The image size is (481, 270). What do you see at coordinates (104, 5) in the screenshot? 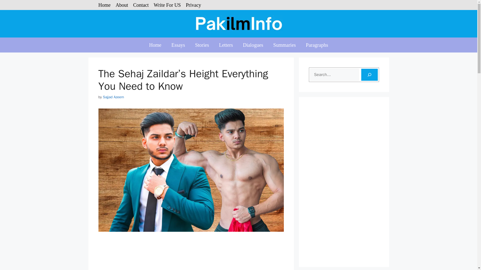
I see `Home` at bounding box center [104, 5].